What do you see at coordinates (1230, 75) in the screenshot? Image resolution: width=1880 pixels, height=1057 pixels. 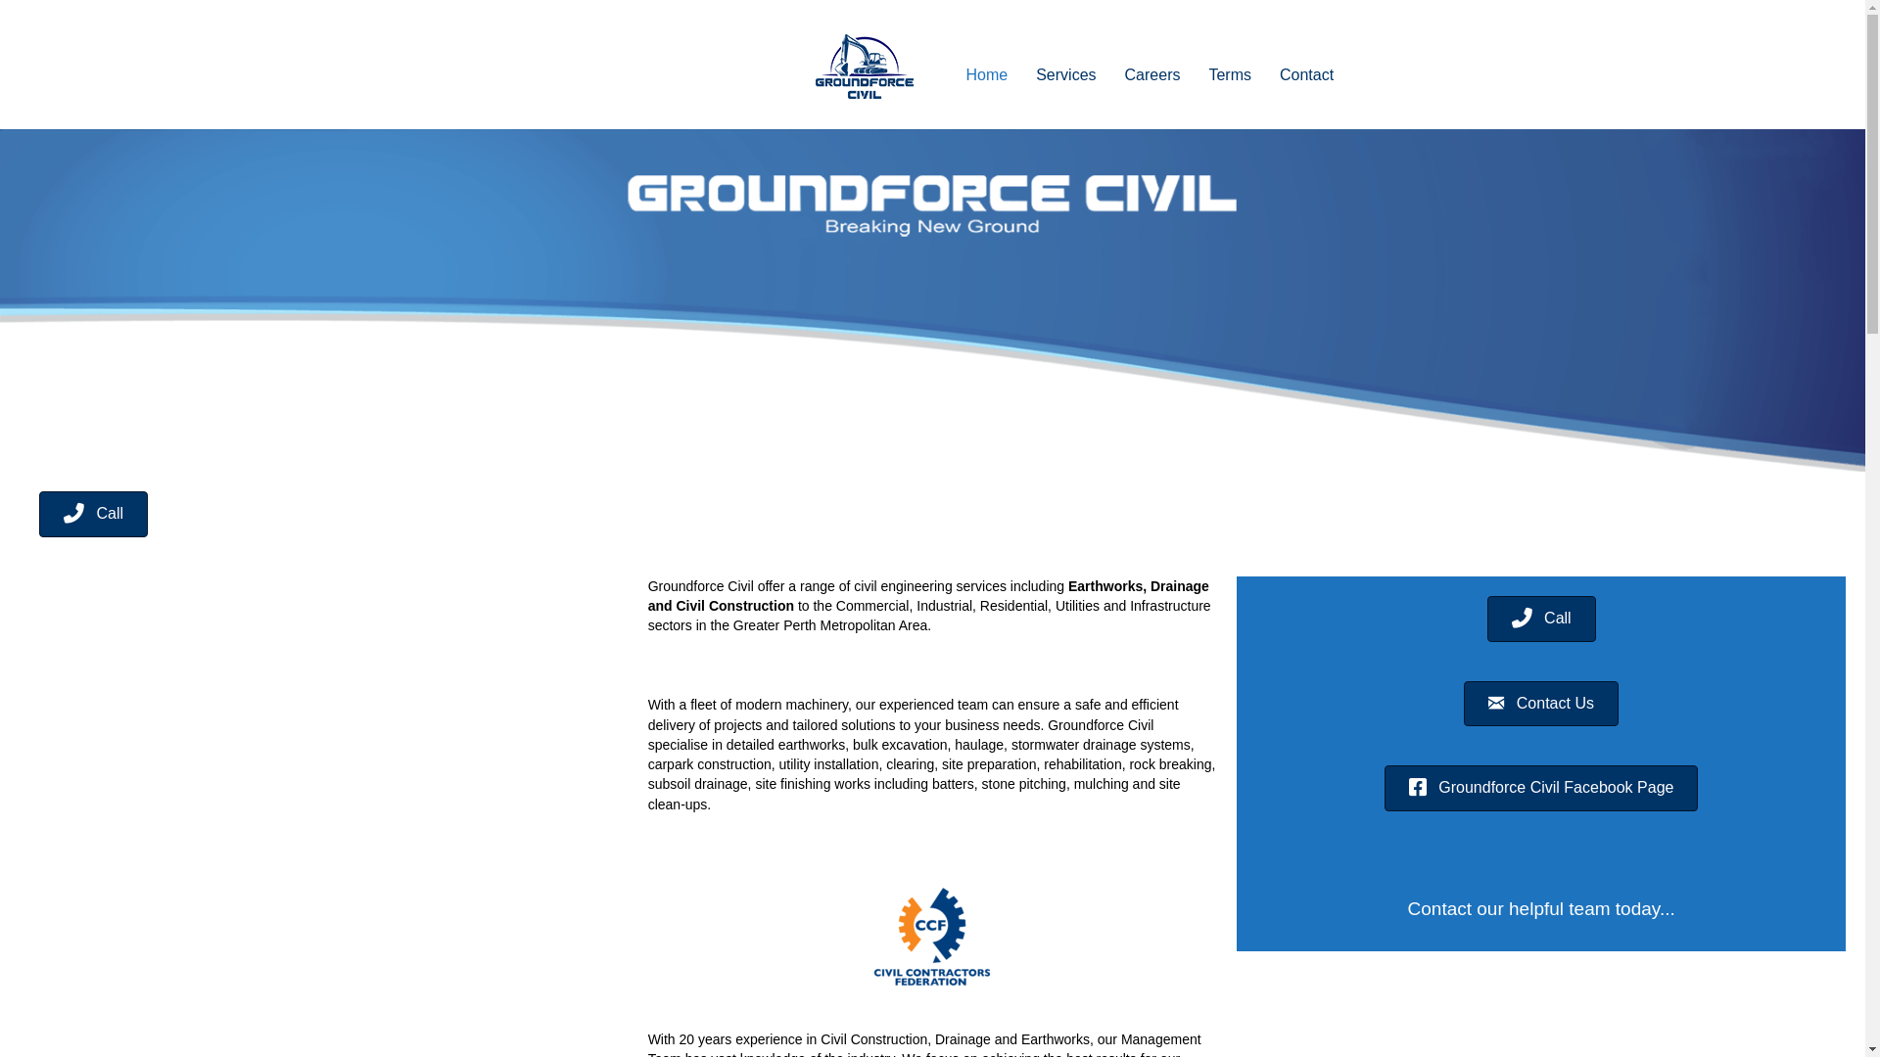 I see `Terms` at bounding box center [1230, 75].